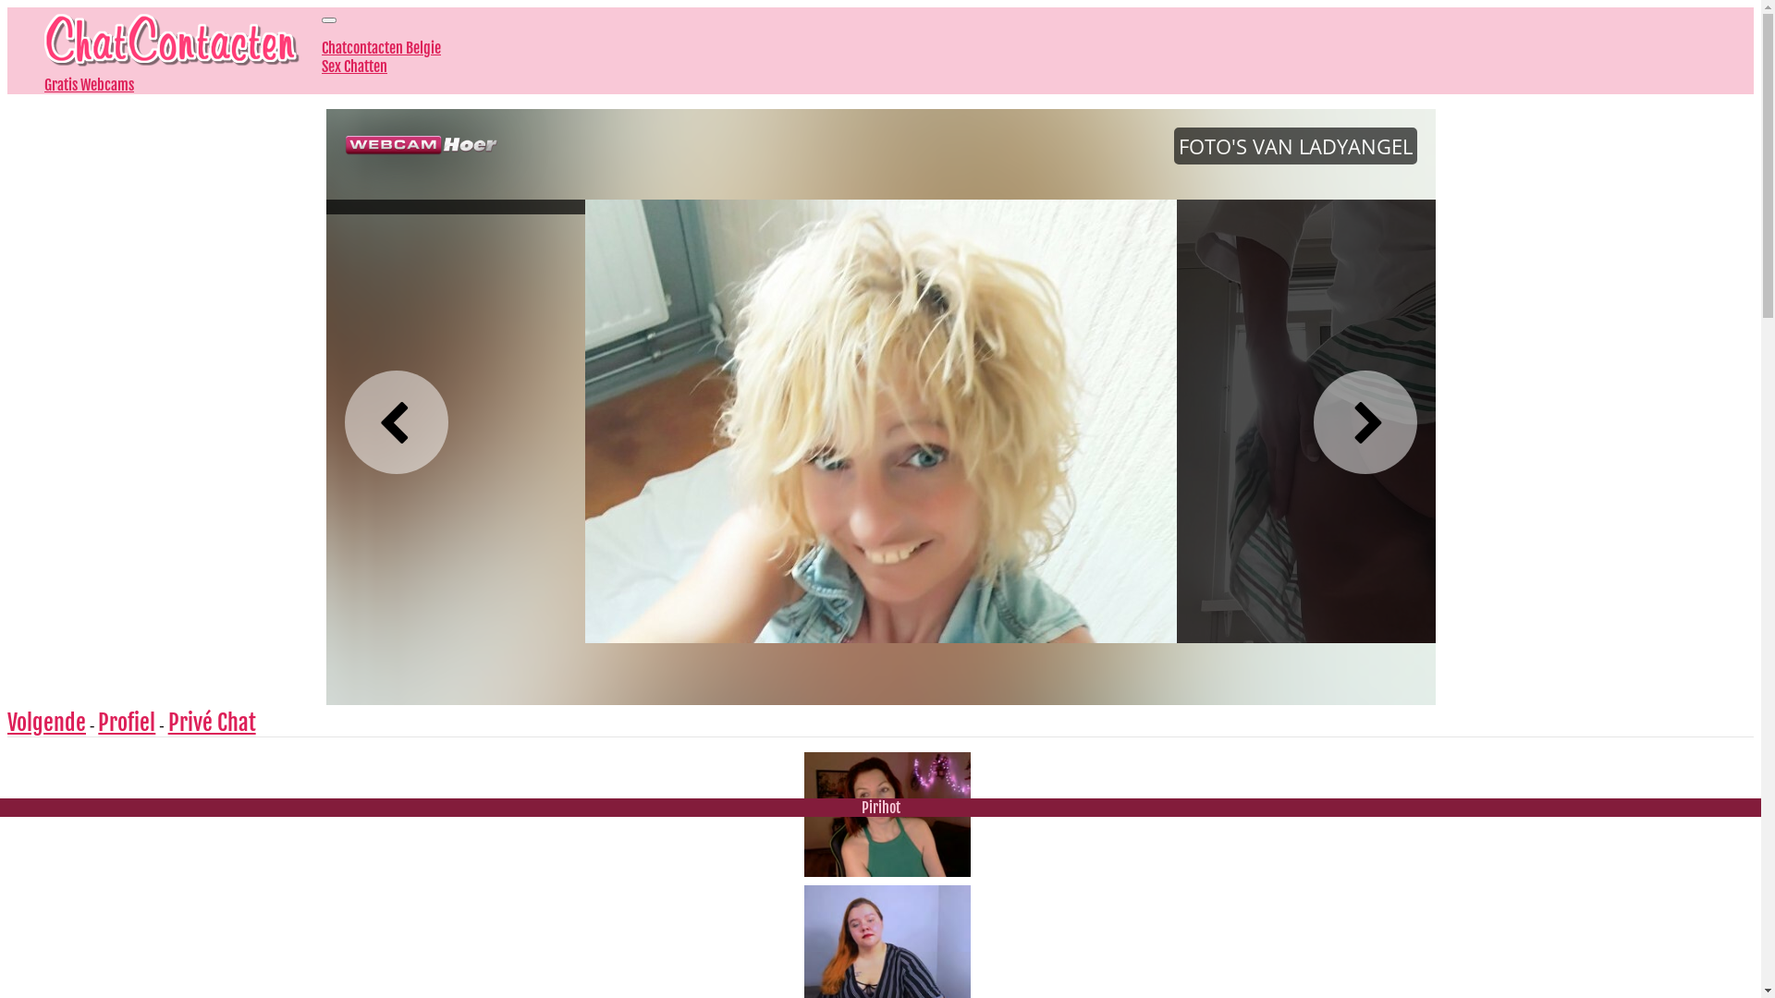 This screenshot has height=998, width=1775. I want to click on Profiel, so click(127, 723).